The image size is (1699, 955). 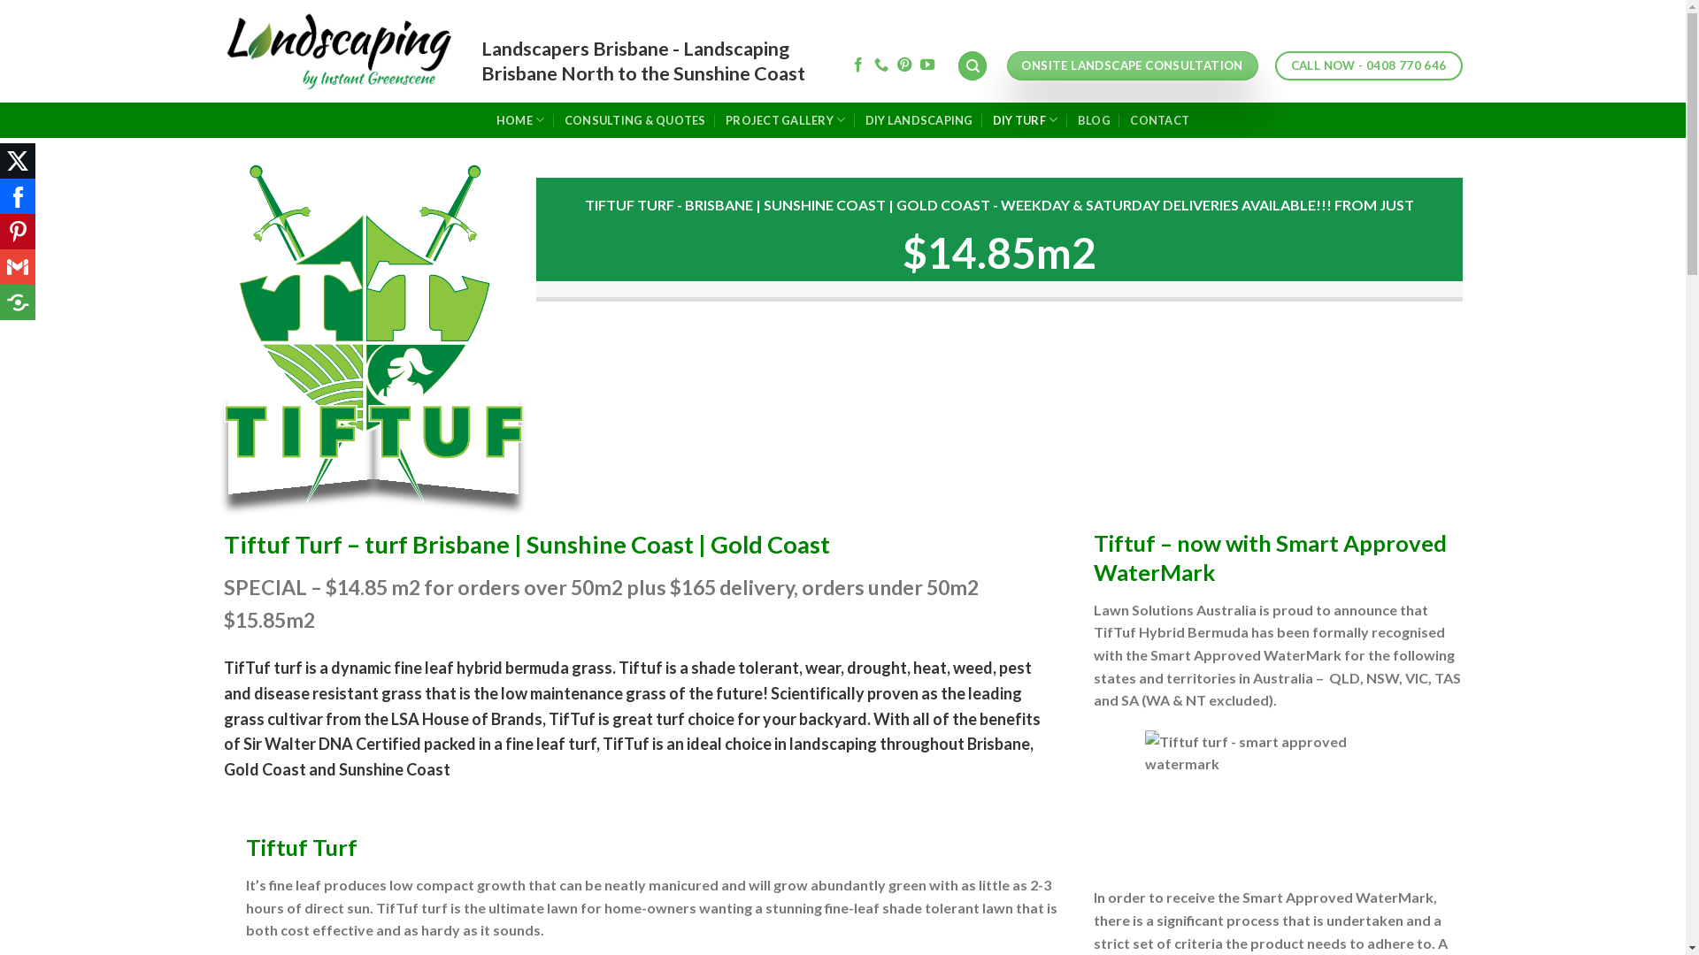 I want to click on DIY TURF, so click(x=1026, y=120).